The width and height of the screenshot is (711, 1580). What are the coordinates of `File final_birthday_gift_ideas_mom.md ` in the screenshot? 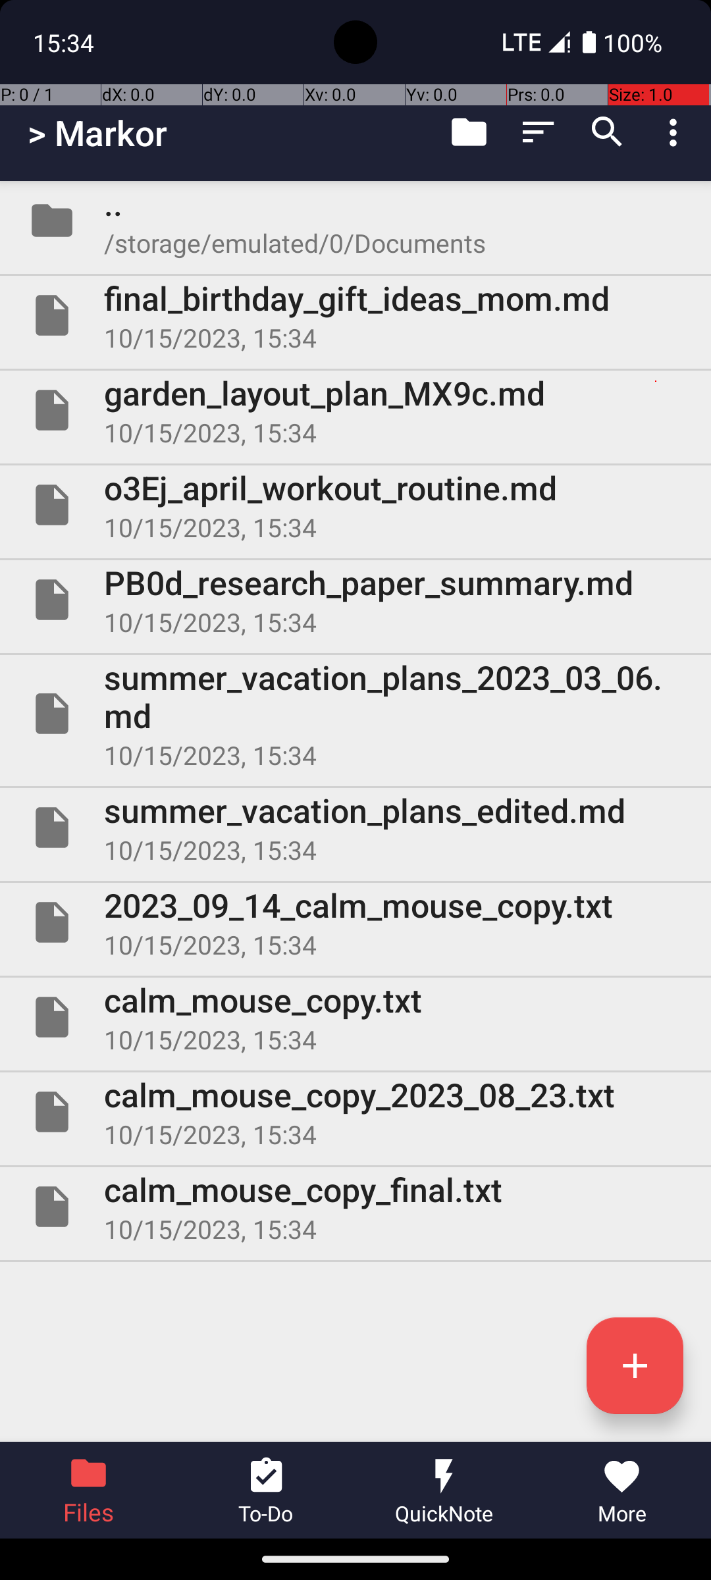 It's located at (355, 315).